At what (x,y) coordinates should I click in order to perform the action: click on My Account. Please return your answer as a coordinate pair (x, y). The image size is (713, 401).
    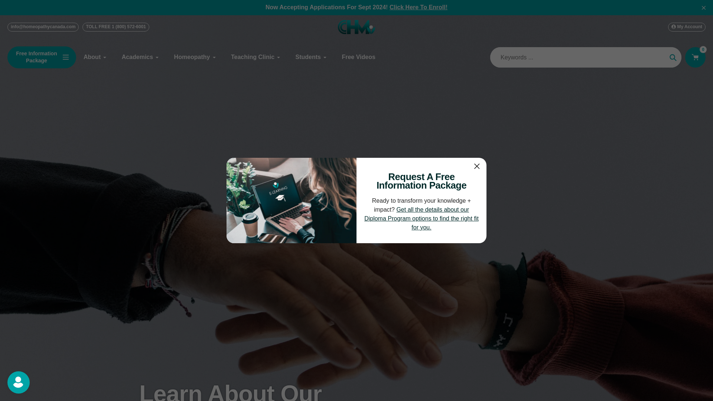
    Looking at the image, I should click on (687, 27).